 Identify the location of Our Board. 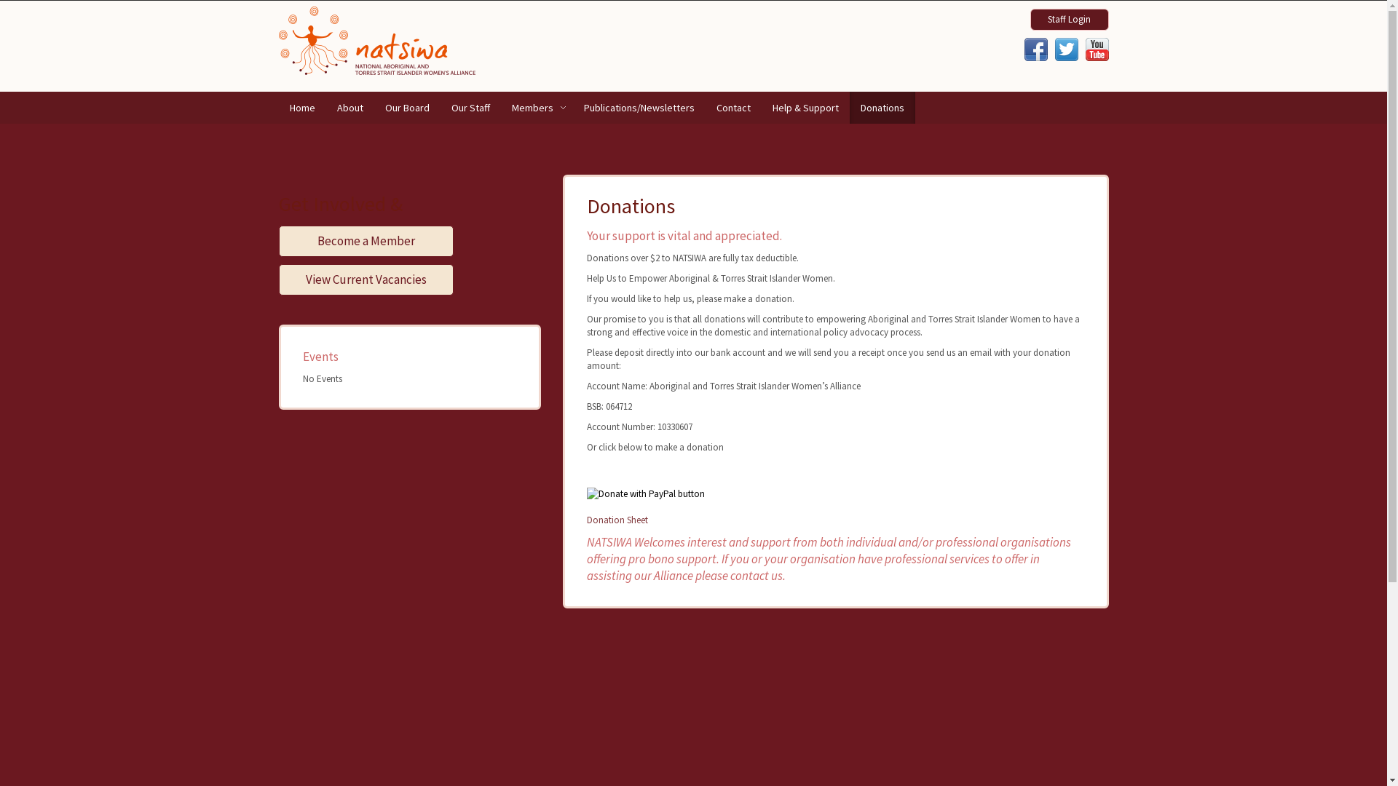
(408, 108).